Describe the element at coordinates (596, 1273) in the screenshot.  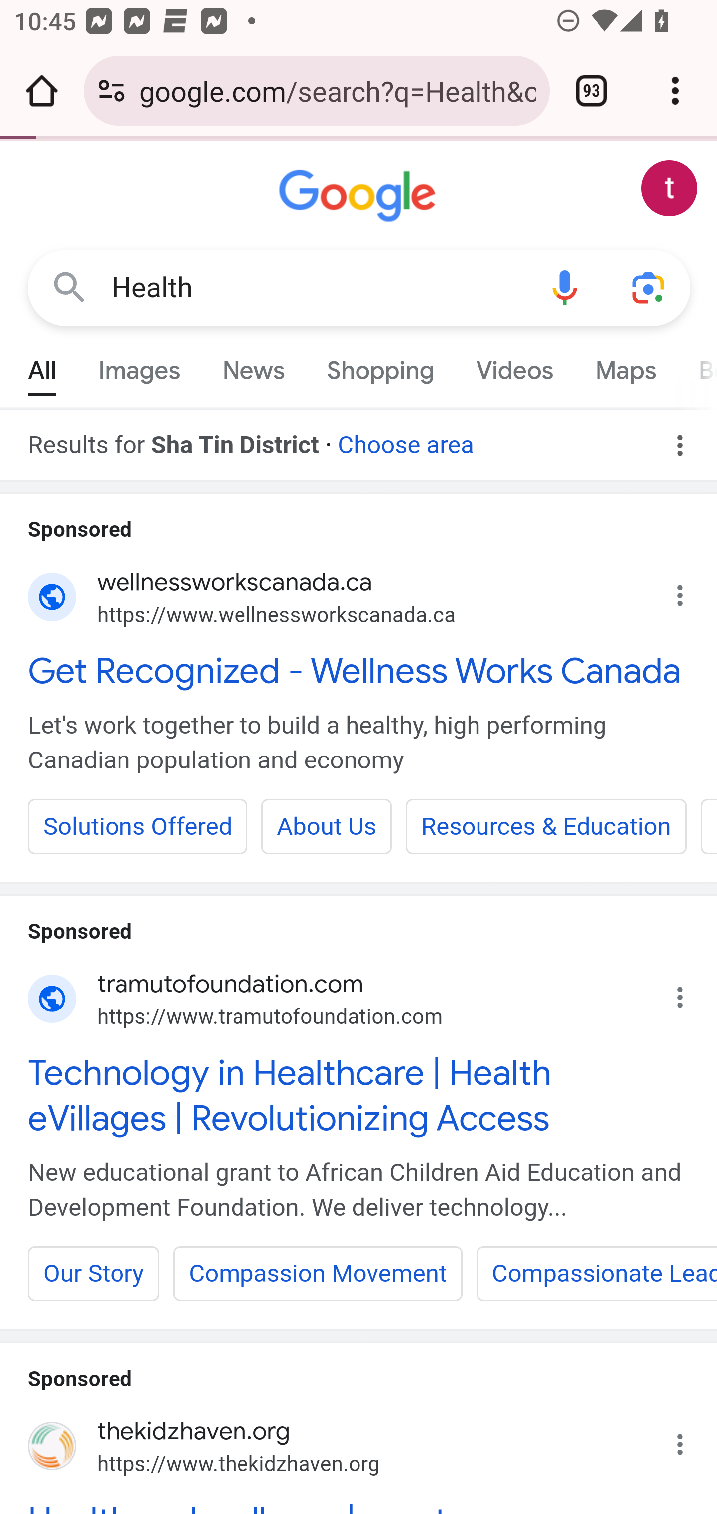
I see `Compassionate Leadership` at that location.